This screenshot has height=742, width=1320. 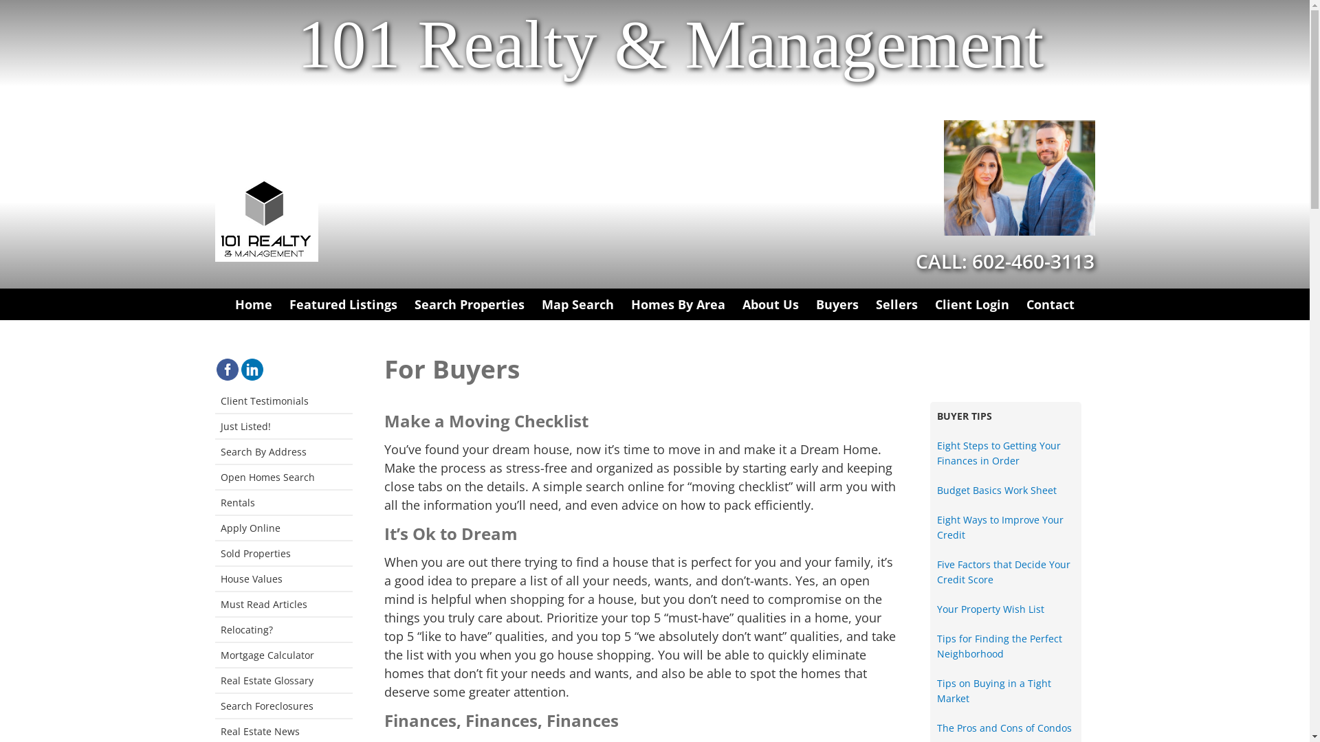 I want to click on Budget Basics Work Sheet, so click(x=996, y=491).